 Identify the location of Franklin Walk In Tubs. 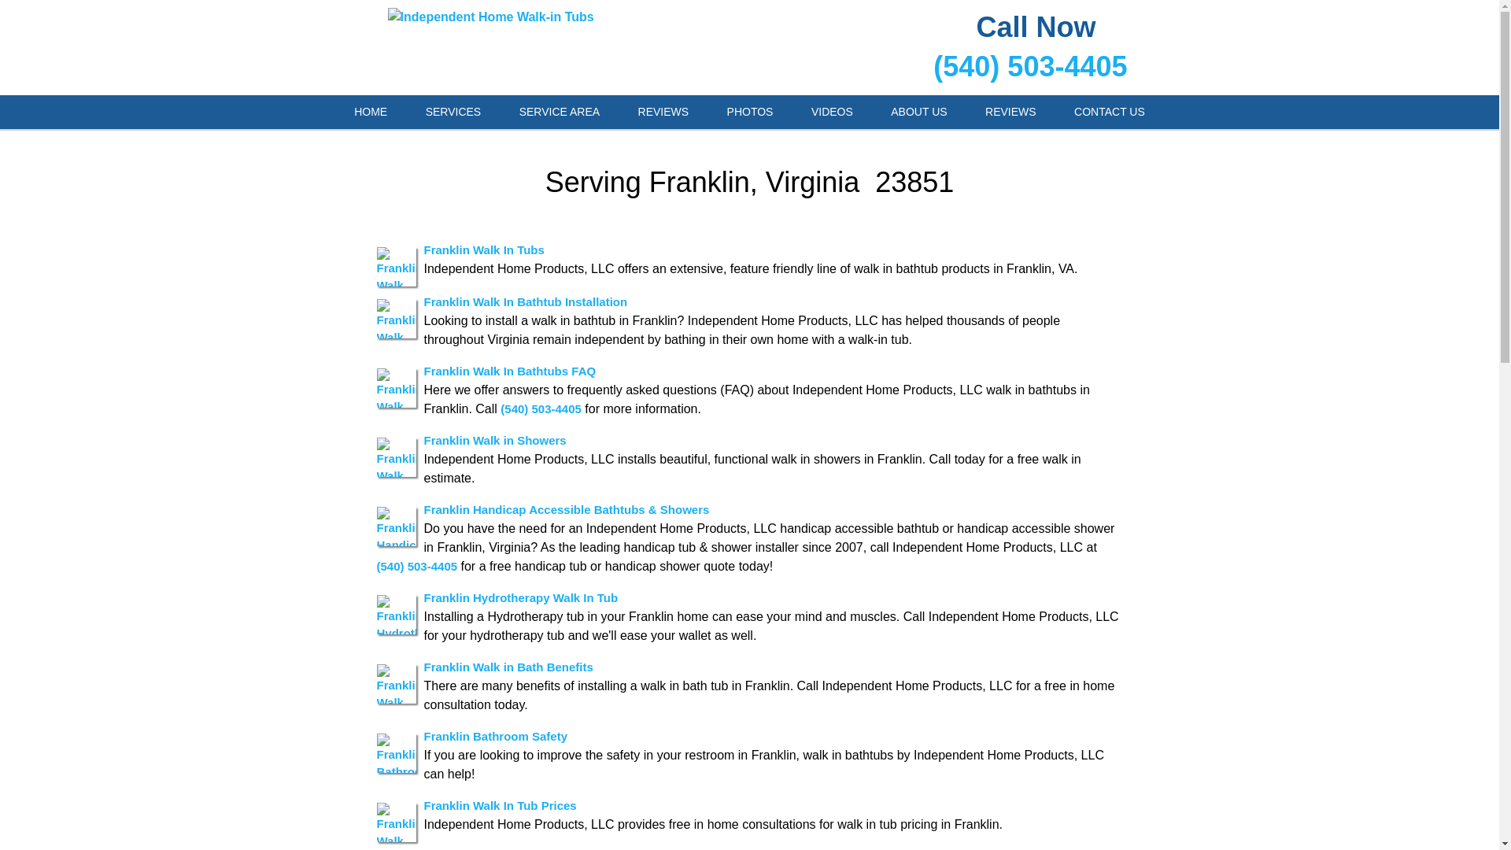
(483, 249).